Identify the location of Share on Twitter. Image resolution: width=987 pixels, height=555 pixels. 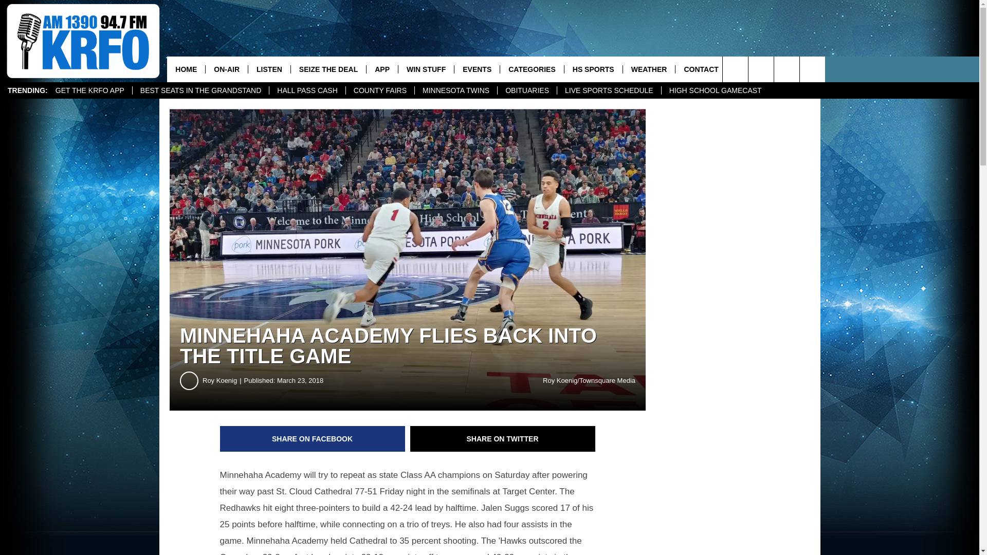
(503, 439).